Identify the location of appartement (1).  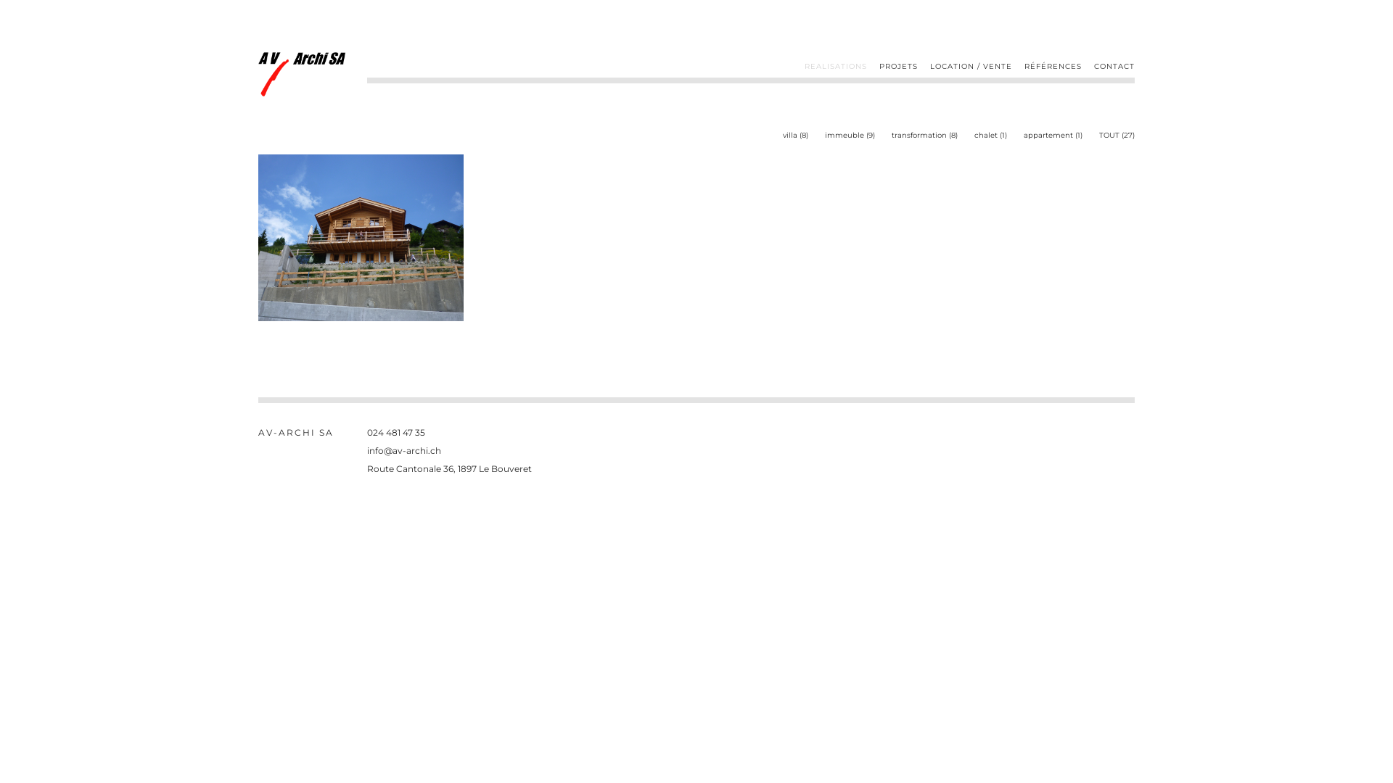
(1053, 135).